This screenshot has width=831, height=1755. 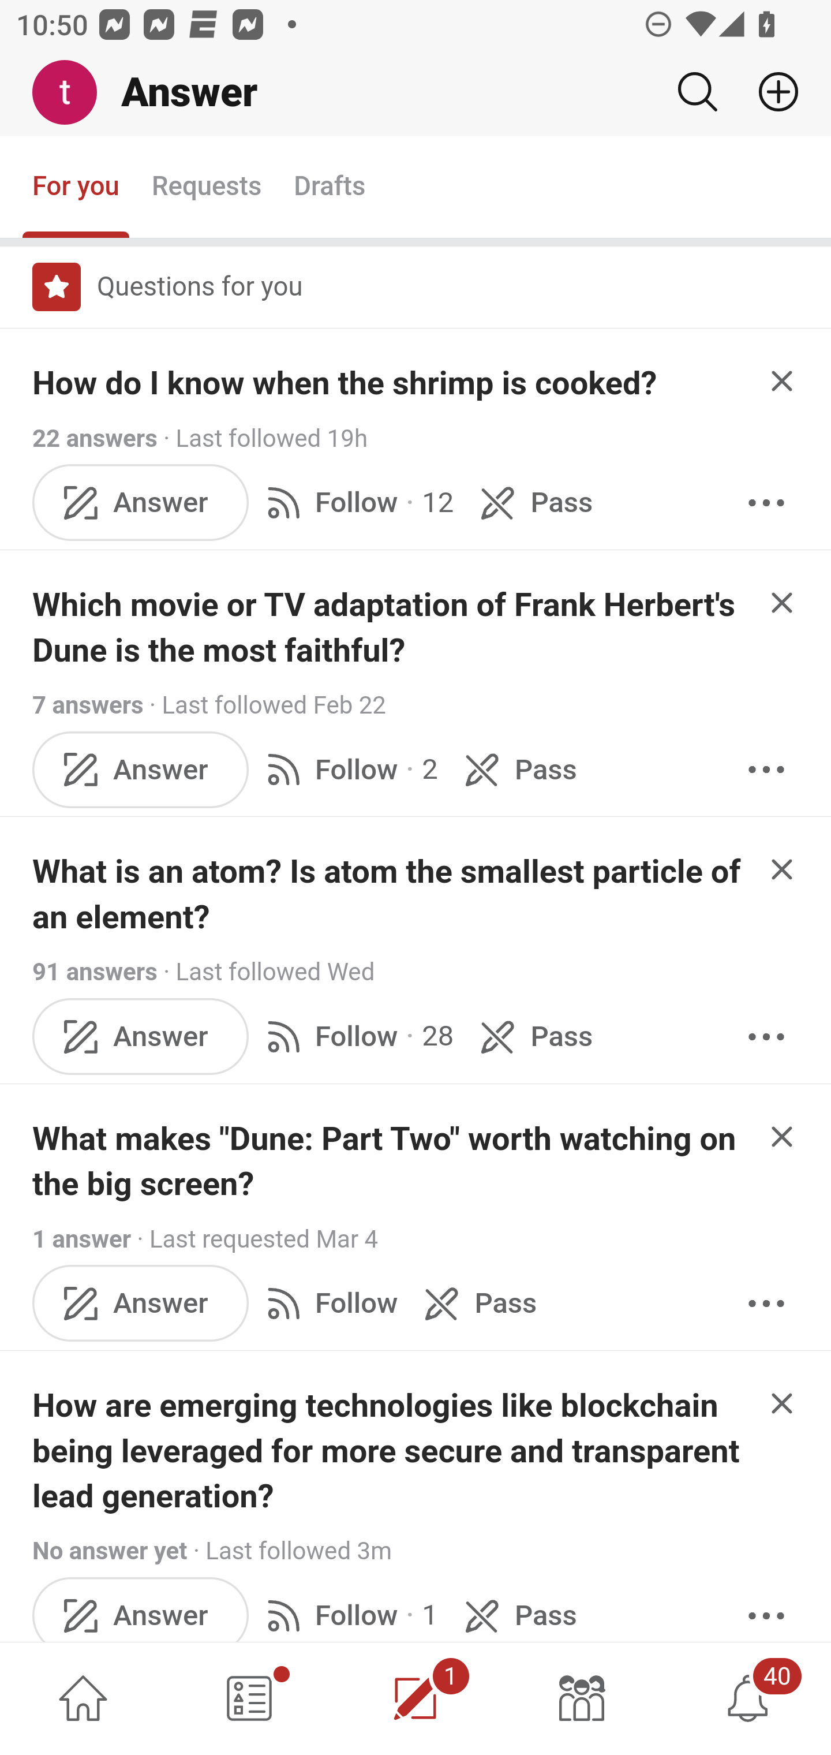 What do you see at coordinates (73, 93) in the screenshot?
I see `Me` at bounding box center [73, 93].